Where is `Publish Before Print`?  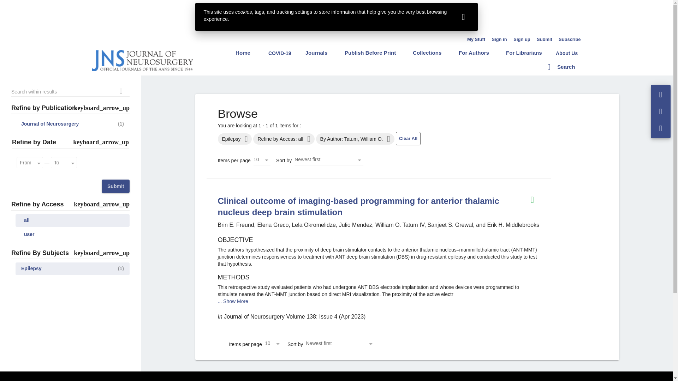 Publish Before Print is located at coordinates (370, 53).